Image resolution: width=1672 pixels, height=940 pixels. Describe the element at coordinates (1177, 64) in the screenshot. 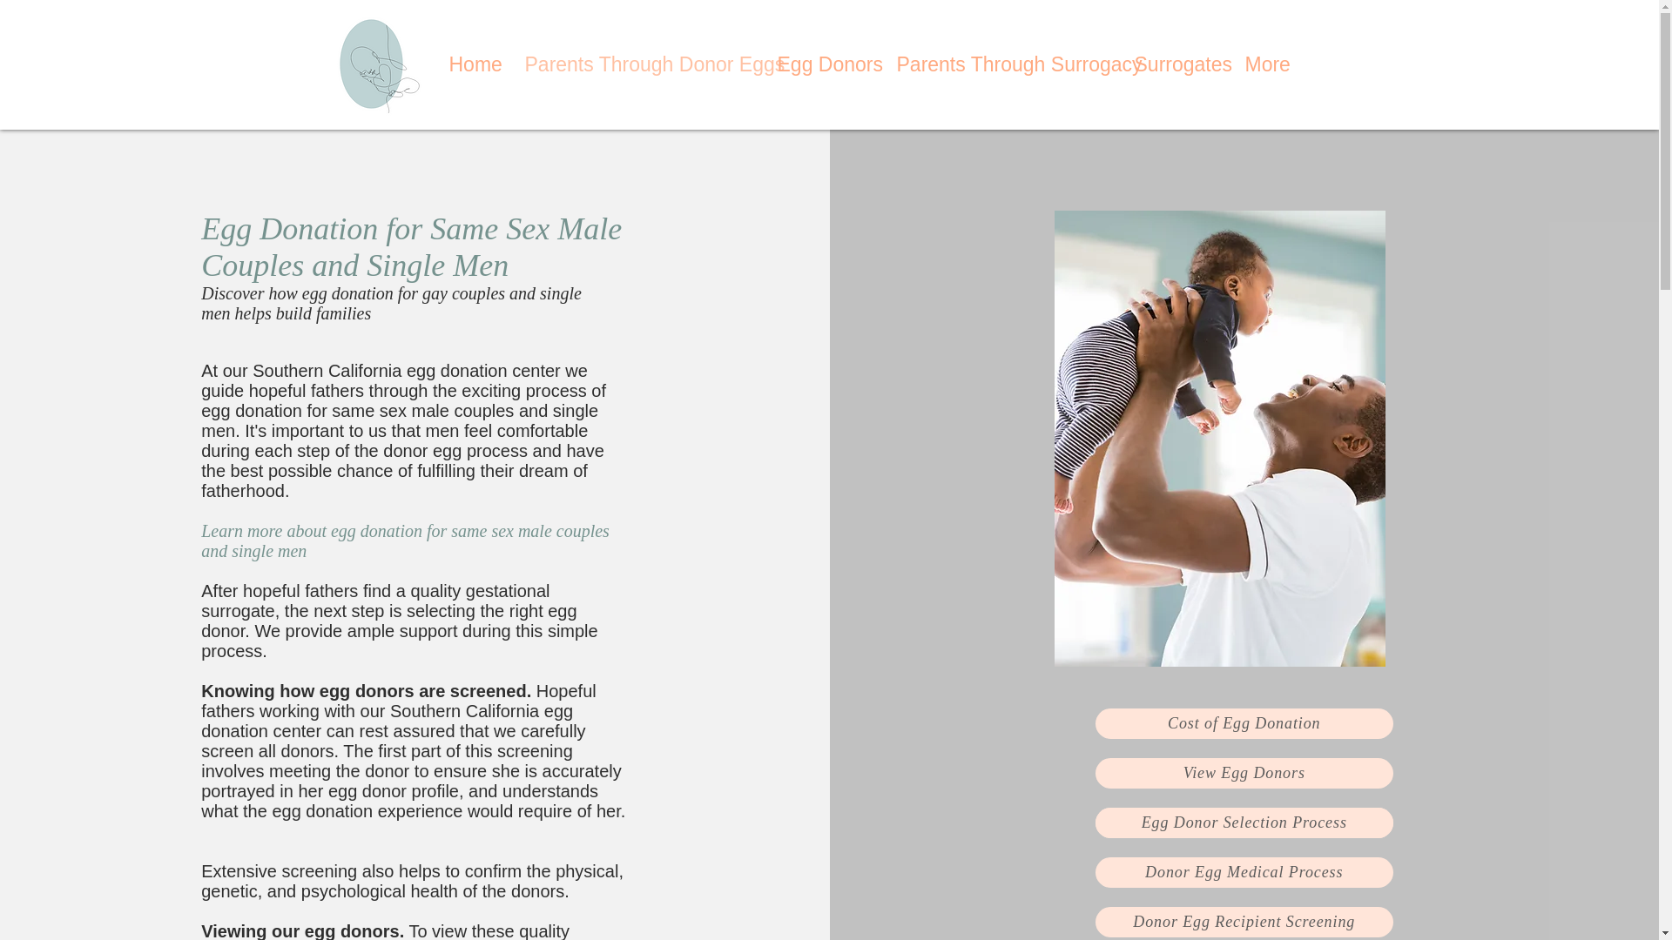

I see `Surrogates` at that location.